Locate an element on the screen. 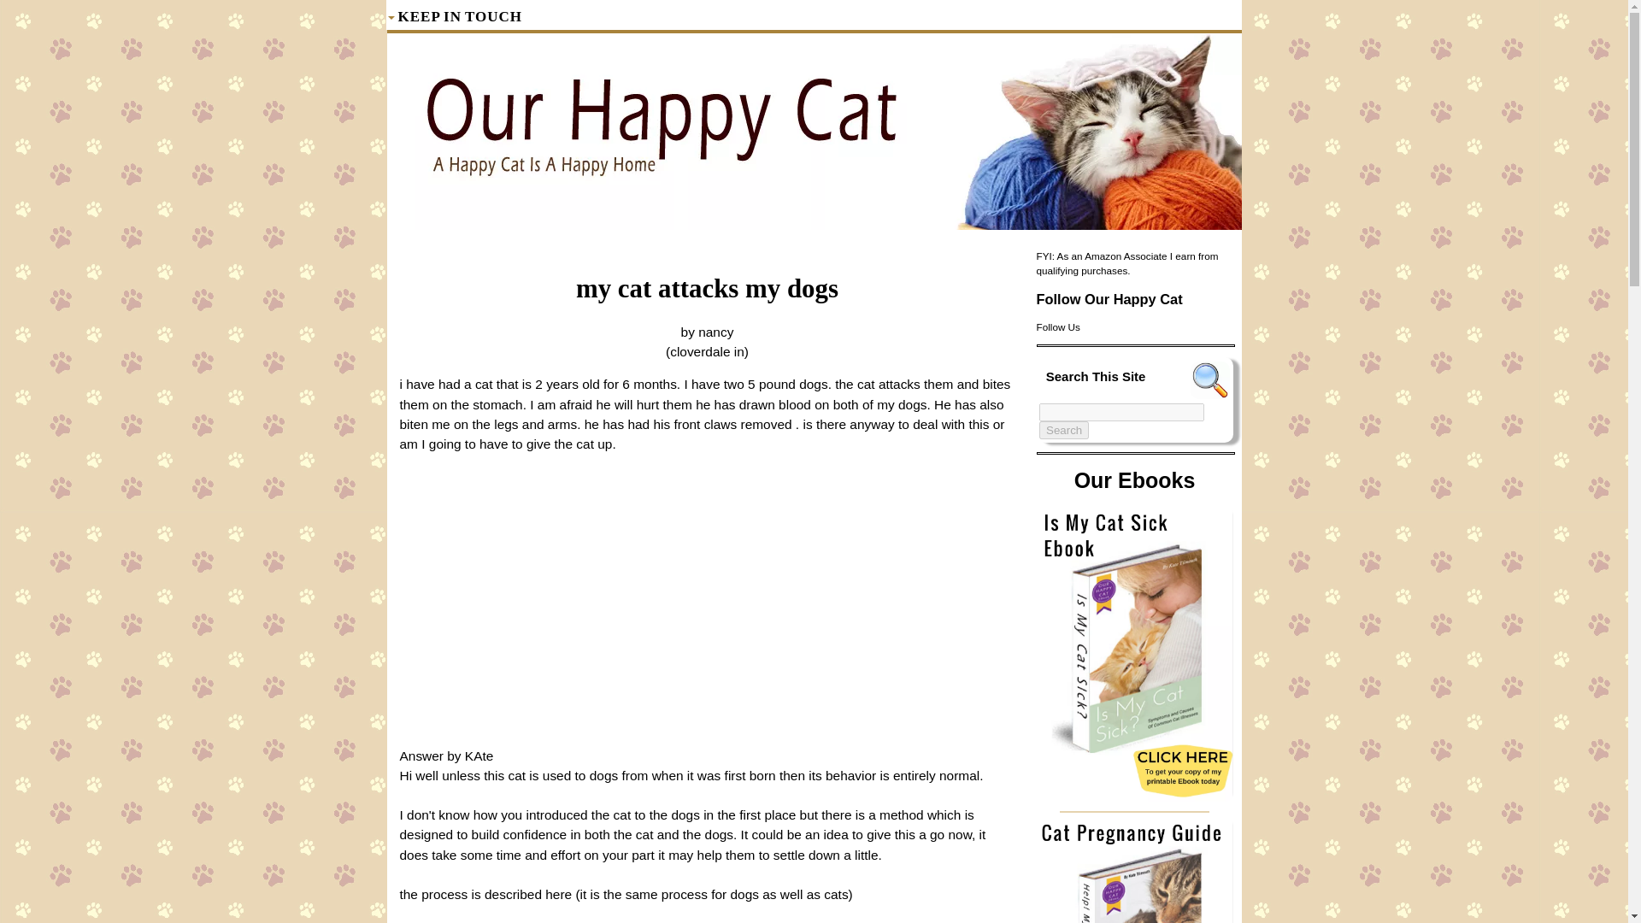 The width and height of the screenshot is (1641, 923). Advertisement is located at coordinates (708, 607).